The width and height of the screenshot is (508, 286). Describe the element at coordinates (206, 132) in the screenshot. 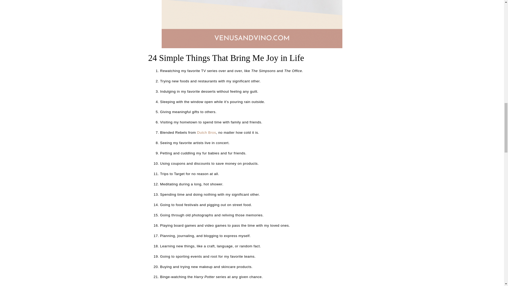

I see `Dutch Bros` at that location.